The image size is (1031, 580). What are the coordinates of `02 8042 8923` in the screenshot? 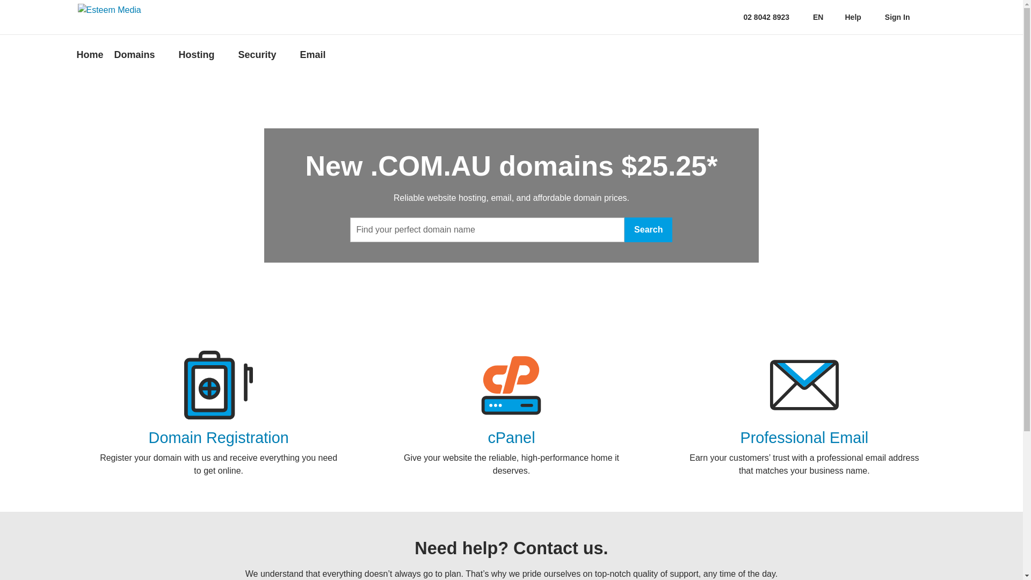 It's located at (759, 17).